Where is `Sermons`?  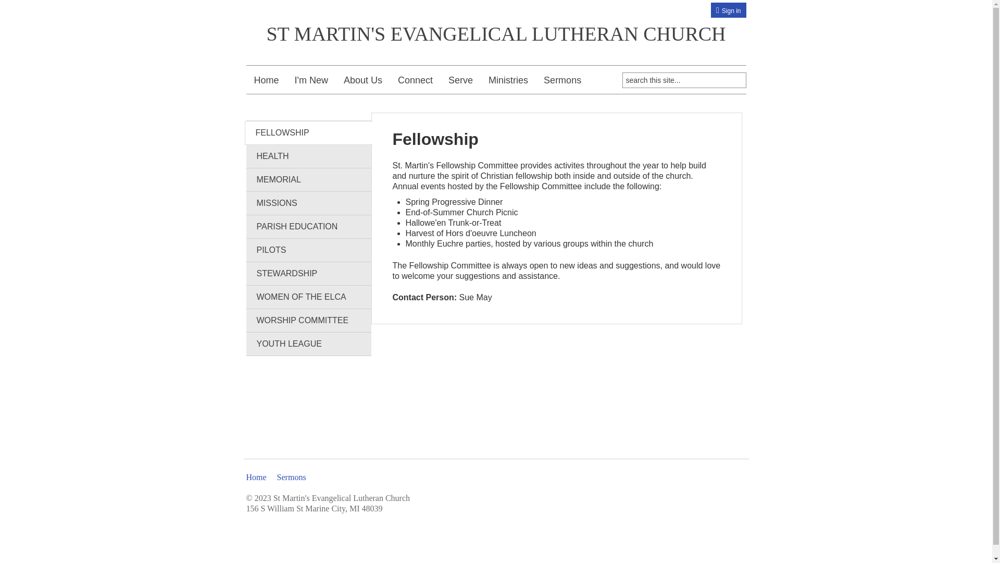 Sermons is located at coordinates (562, 80).